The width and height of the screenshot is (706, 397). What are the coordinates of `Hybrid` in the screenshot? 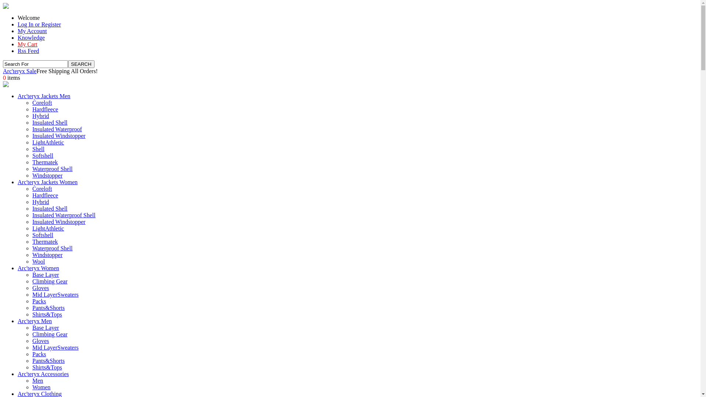 It's located at (40, 116).